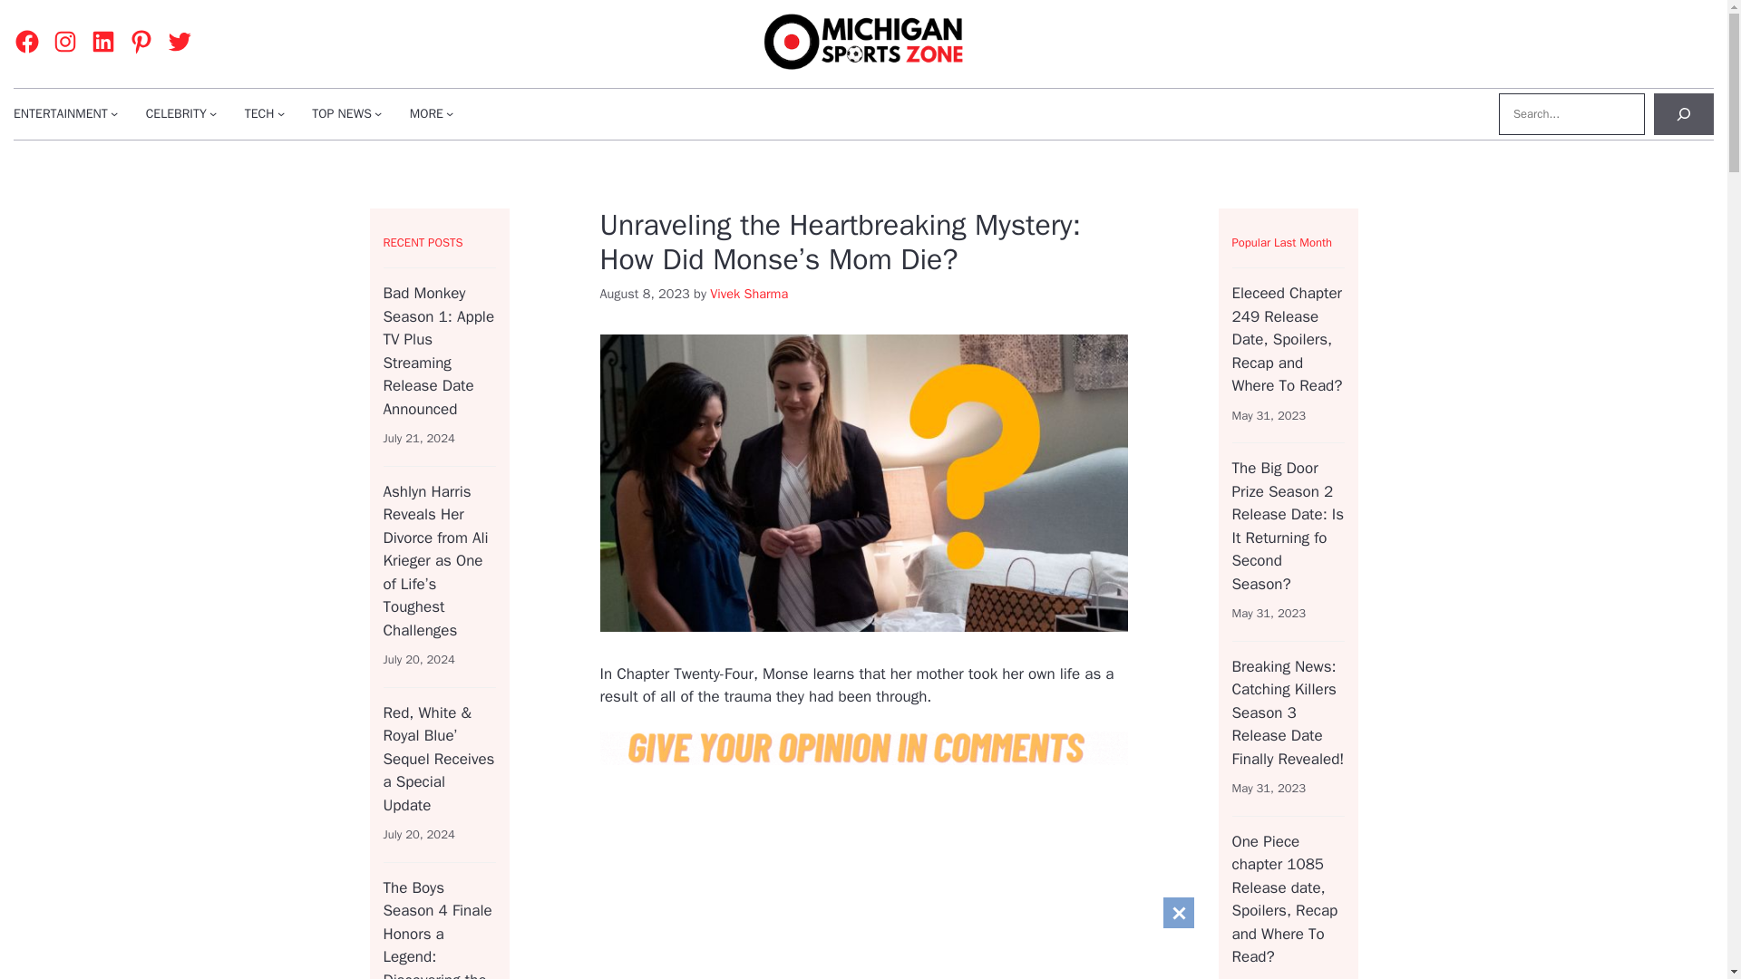 The width and height of the screenshot is (1741, 979). Describe the element at coordinates (749, 294) in the screenshot. I see `Vivek Sharma` at that location.